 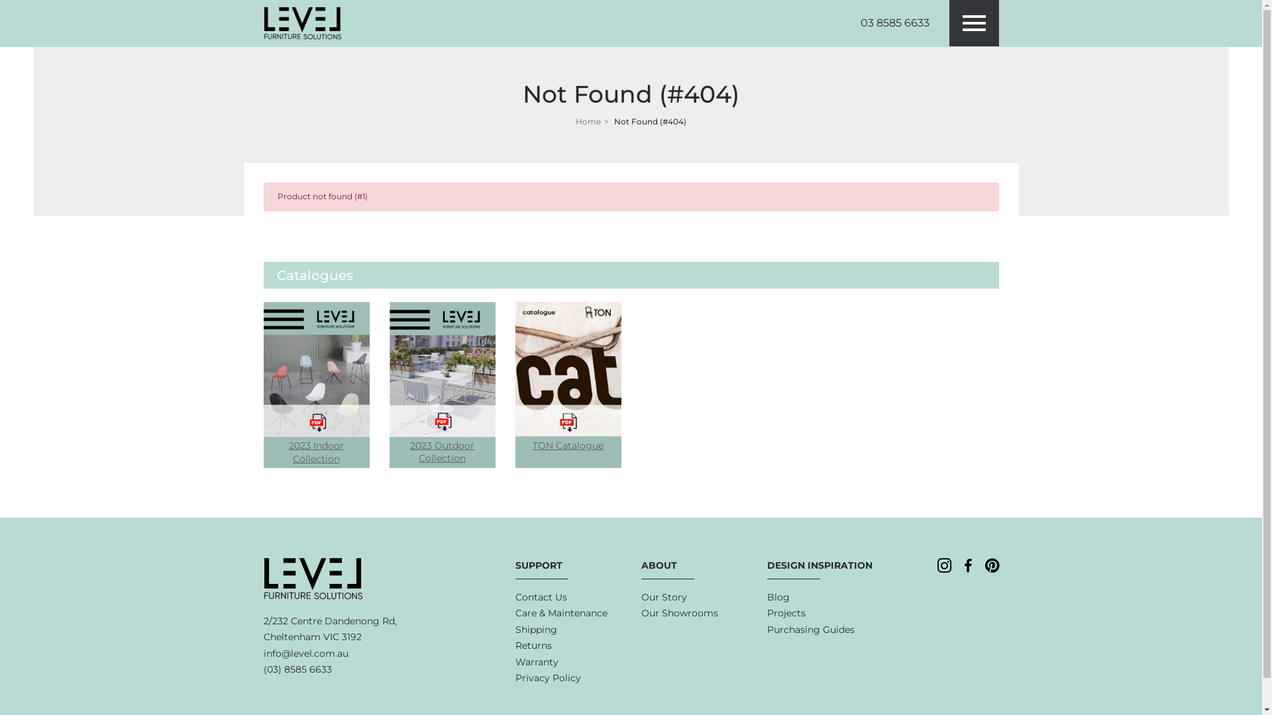 I want to click on Returns, so click(x=534, y=646).